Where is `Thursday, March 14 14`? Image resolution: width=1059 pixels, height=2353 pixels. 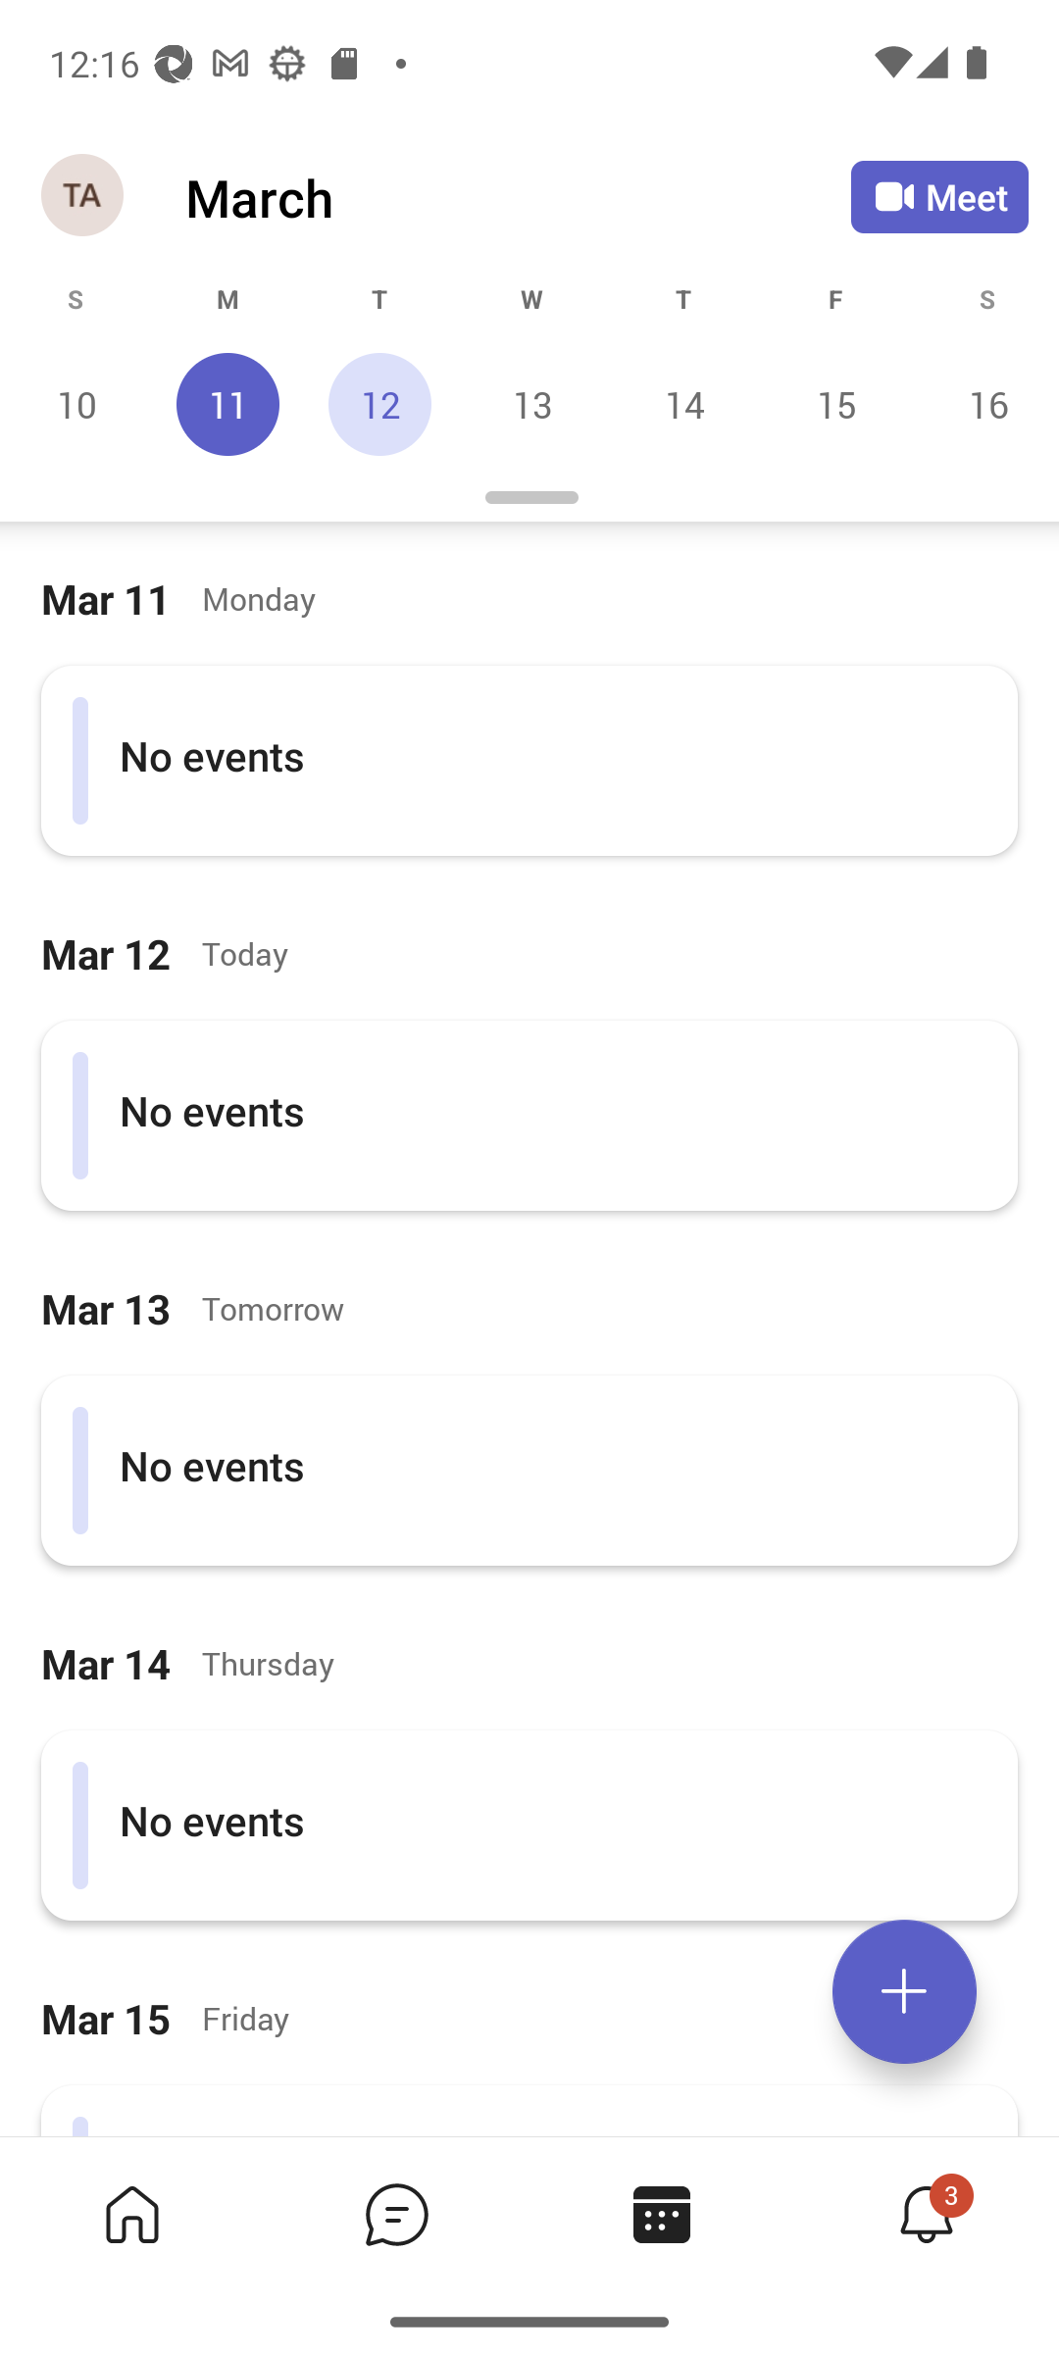 Thursday, March 14 14 is located at coordinates (683, 404).